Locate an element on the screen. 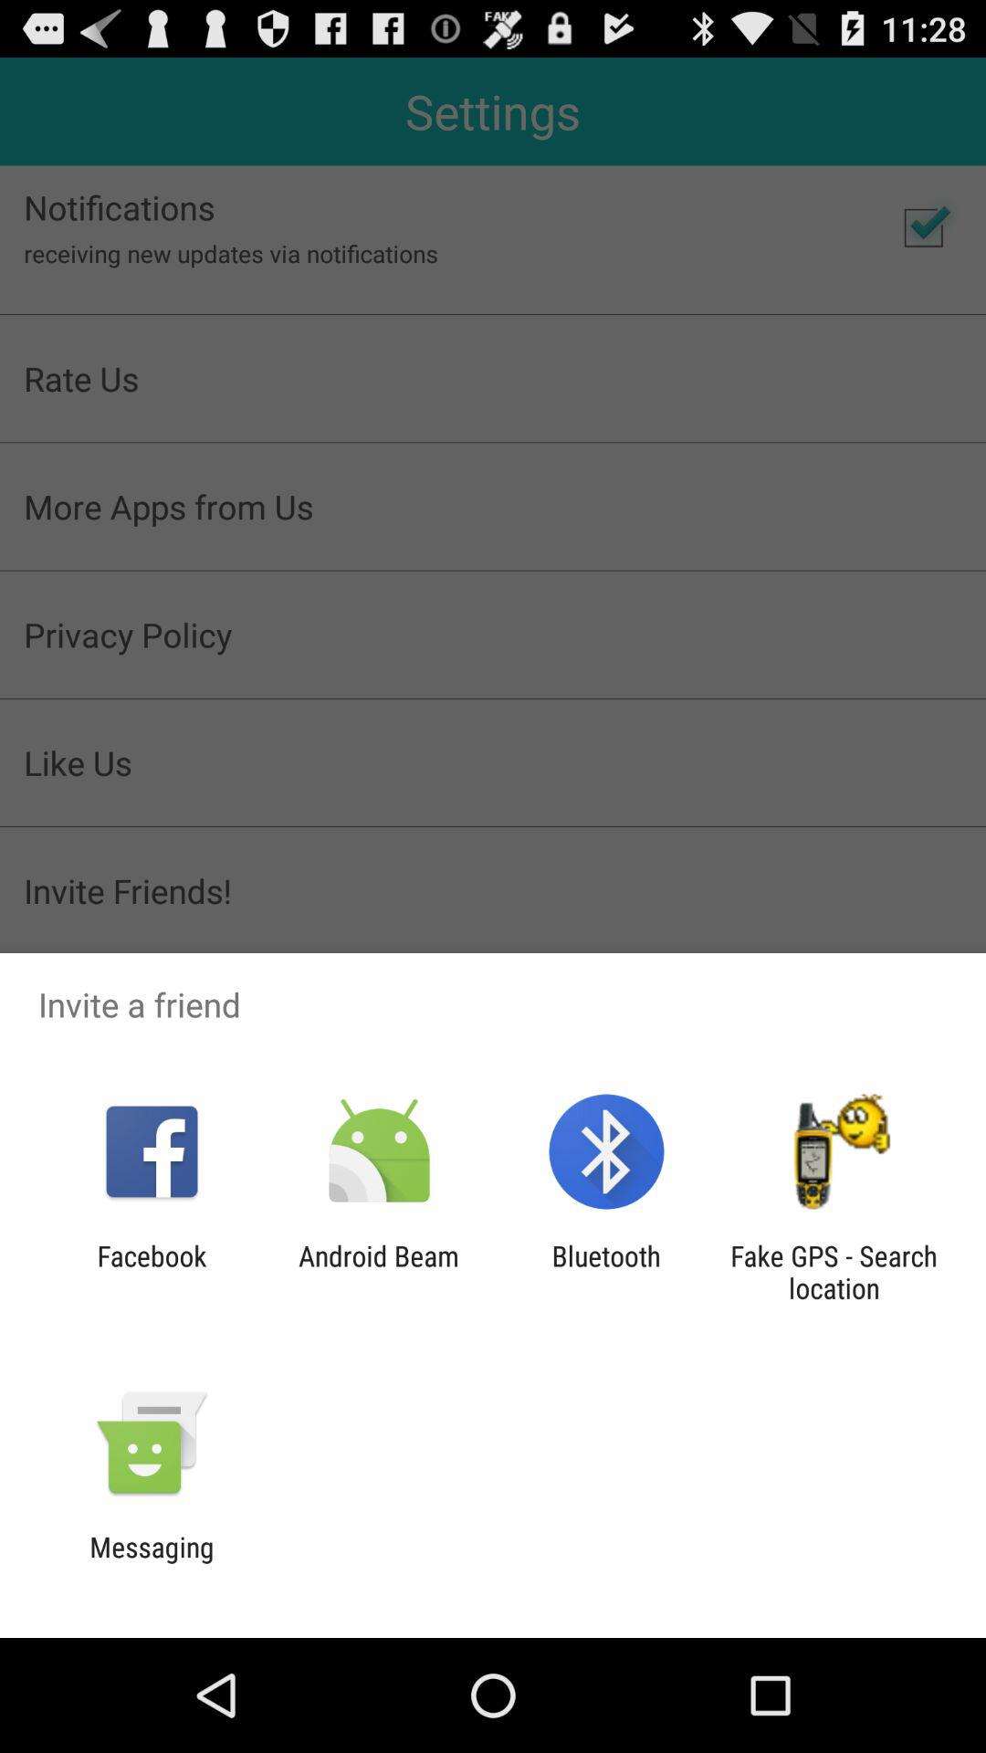 The width and height of the screenshot is (986, 1753). flip to android beam icon is located at coordinates (378, 1272).